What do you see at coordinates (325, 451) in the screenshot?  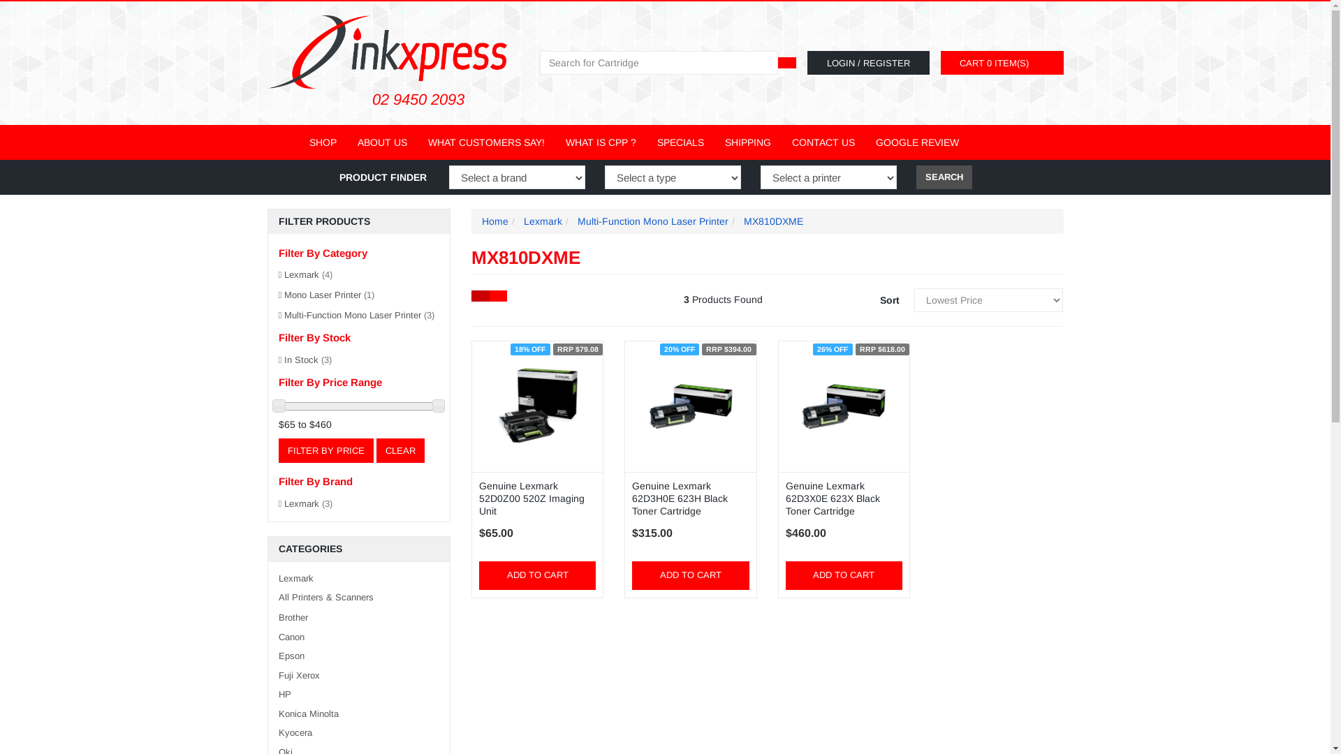 I see `Filter By Price` at bounding box center [325, 451].